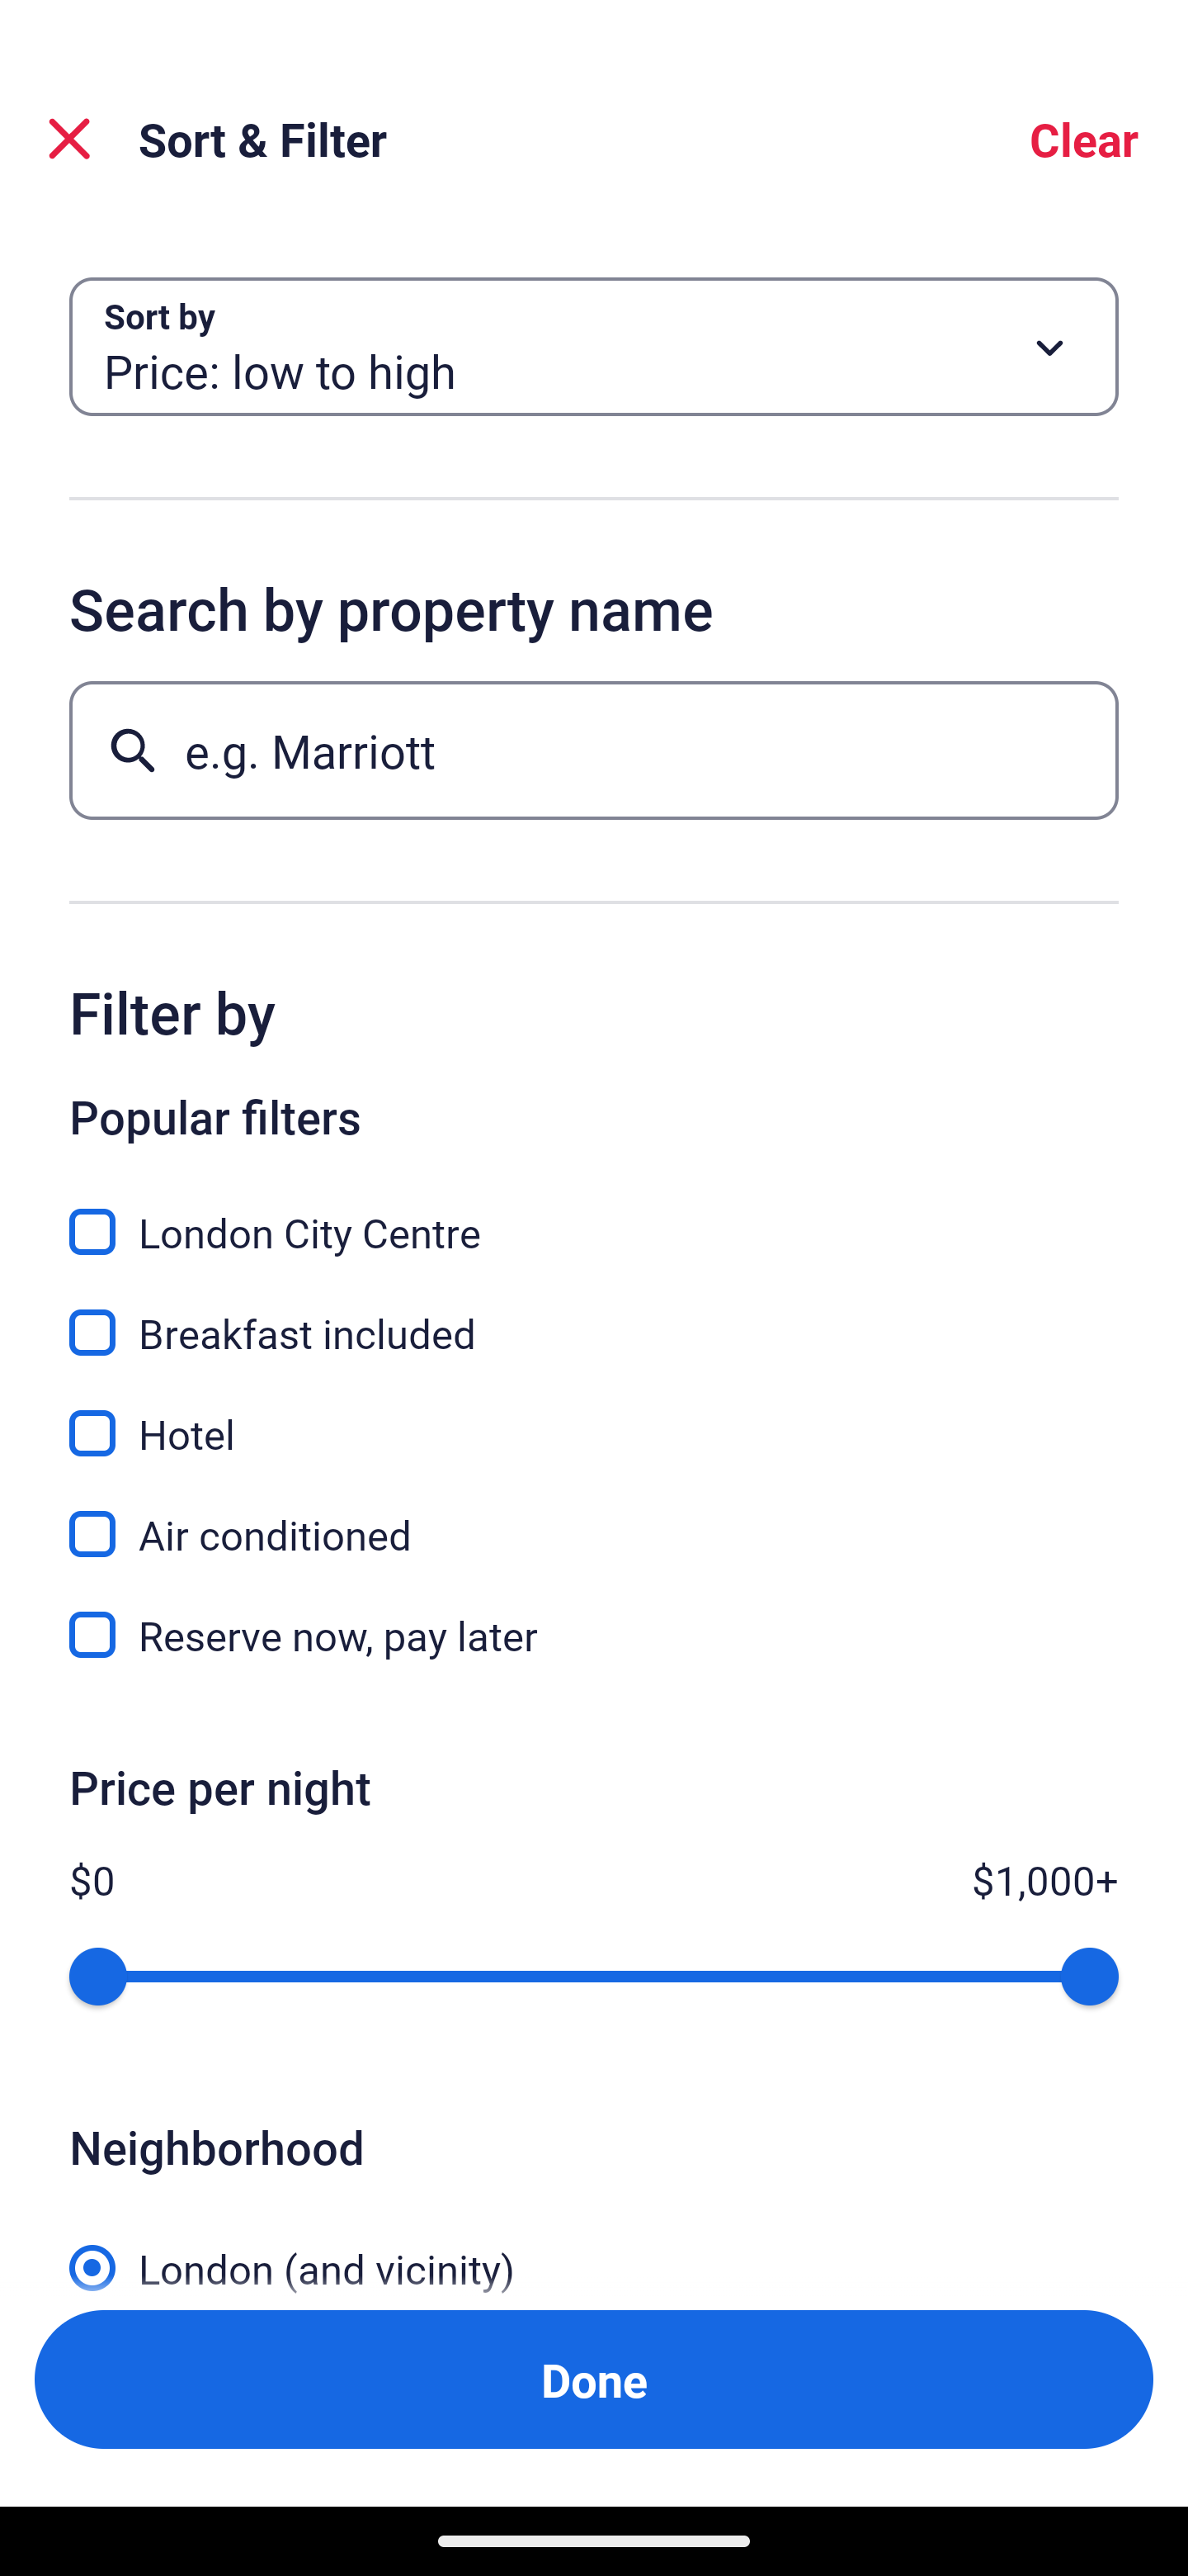  What do you see at coordinates (594, 1635) in the screenshot?
I see `Reserve now, pay later, Reserve now, pay later` at bounding box center [594, 1635].